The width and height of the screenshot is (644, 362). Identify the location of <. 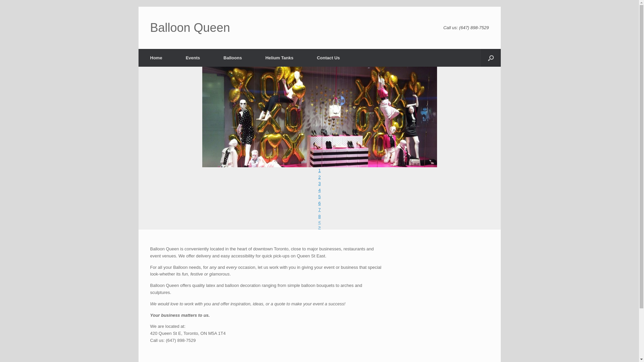
(320, 222).